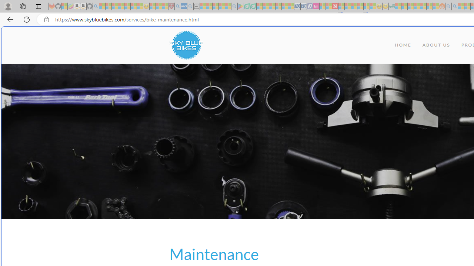  Describe the element at coordinates (304, 7) in the screenshot. I see `Cheap Hotels - Save70.com - Sleeping` at that location.